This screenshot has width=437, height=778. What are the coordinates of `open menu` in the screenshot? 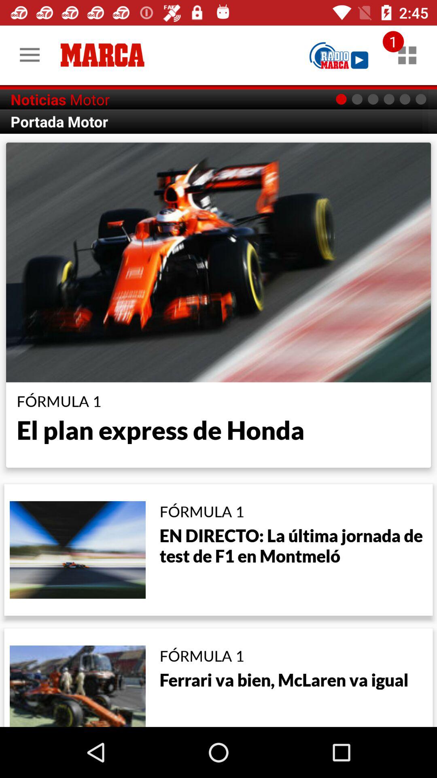 It's located at (407, 55).